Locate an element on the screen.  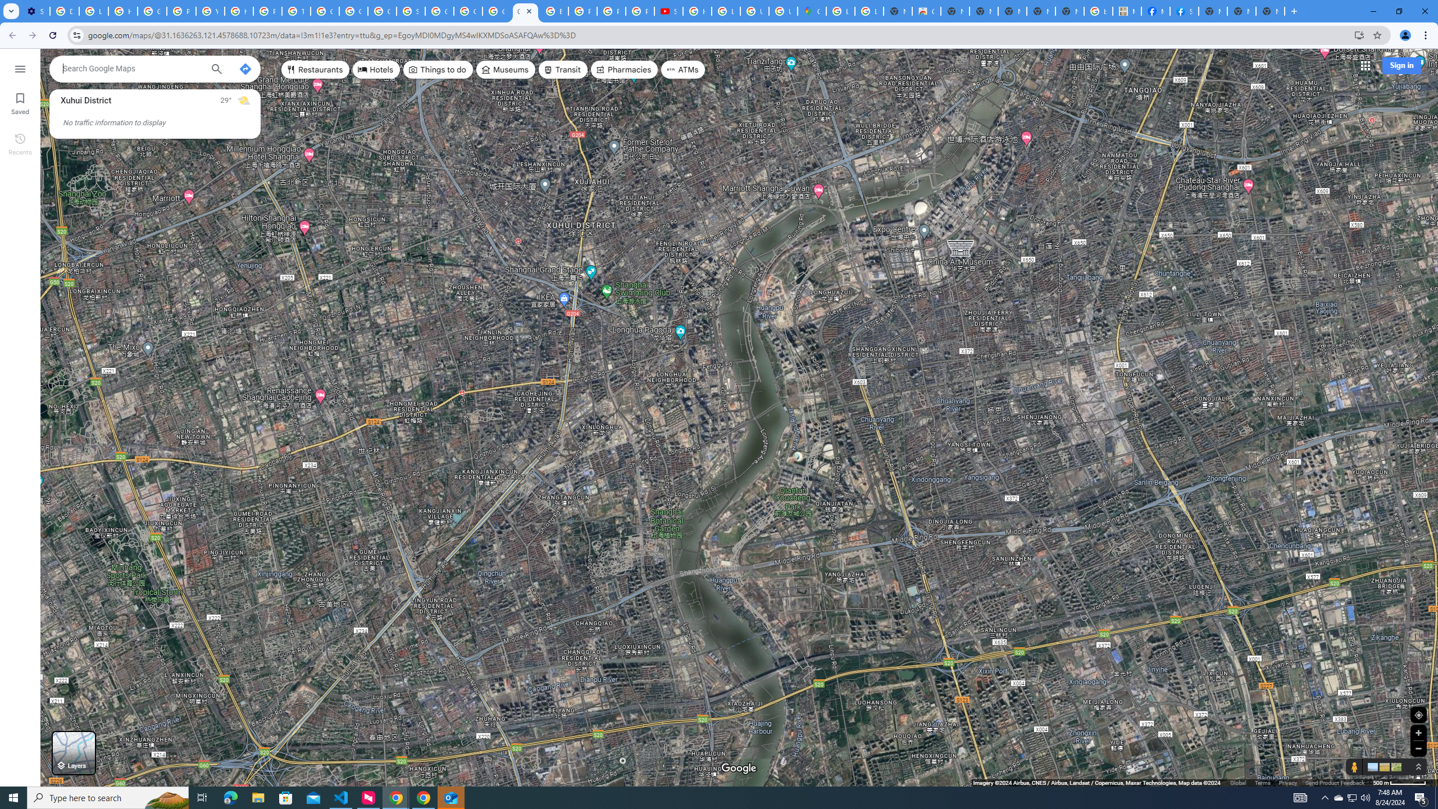
Transit is located at coordinates (563, 70).